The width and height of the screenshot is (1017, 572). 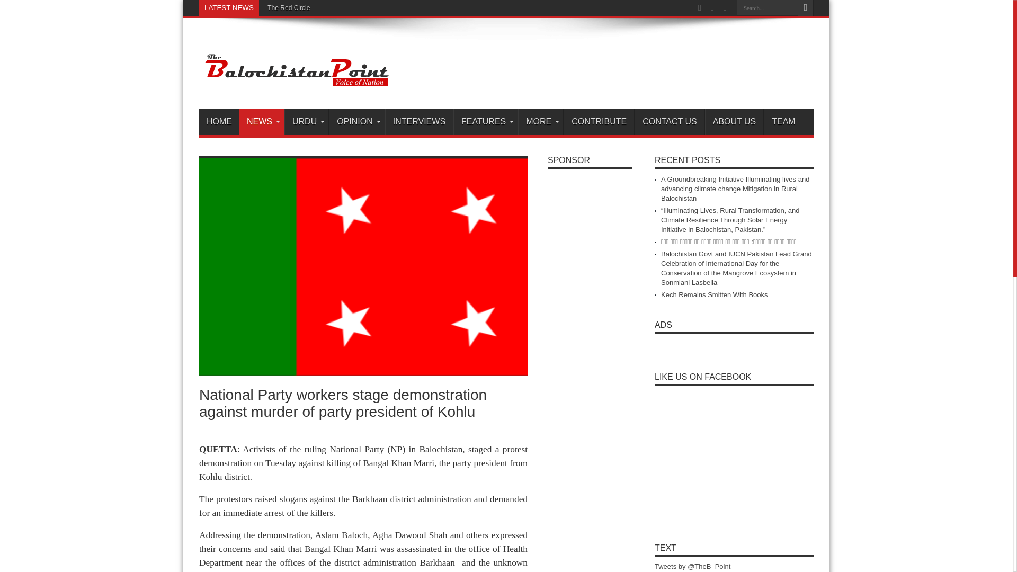 What do you see at coordinates (261, 122) in the screenshot?
I see `NEWS` at bounding box center [261, 122].